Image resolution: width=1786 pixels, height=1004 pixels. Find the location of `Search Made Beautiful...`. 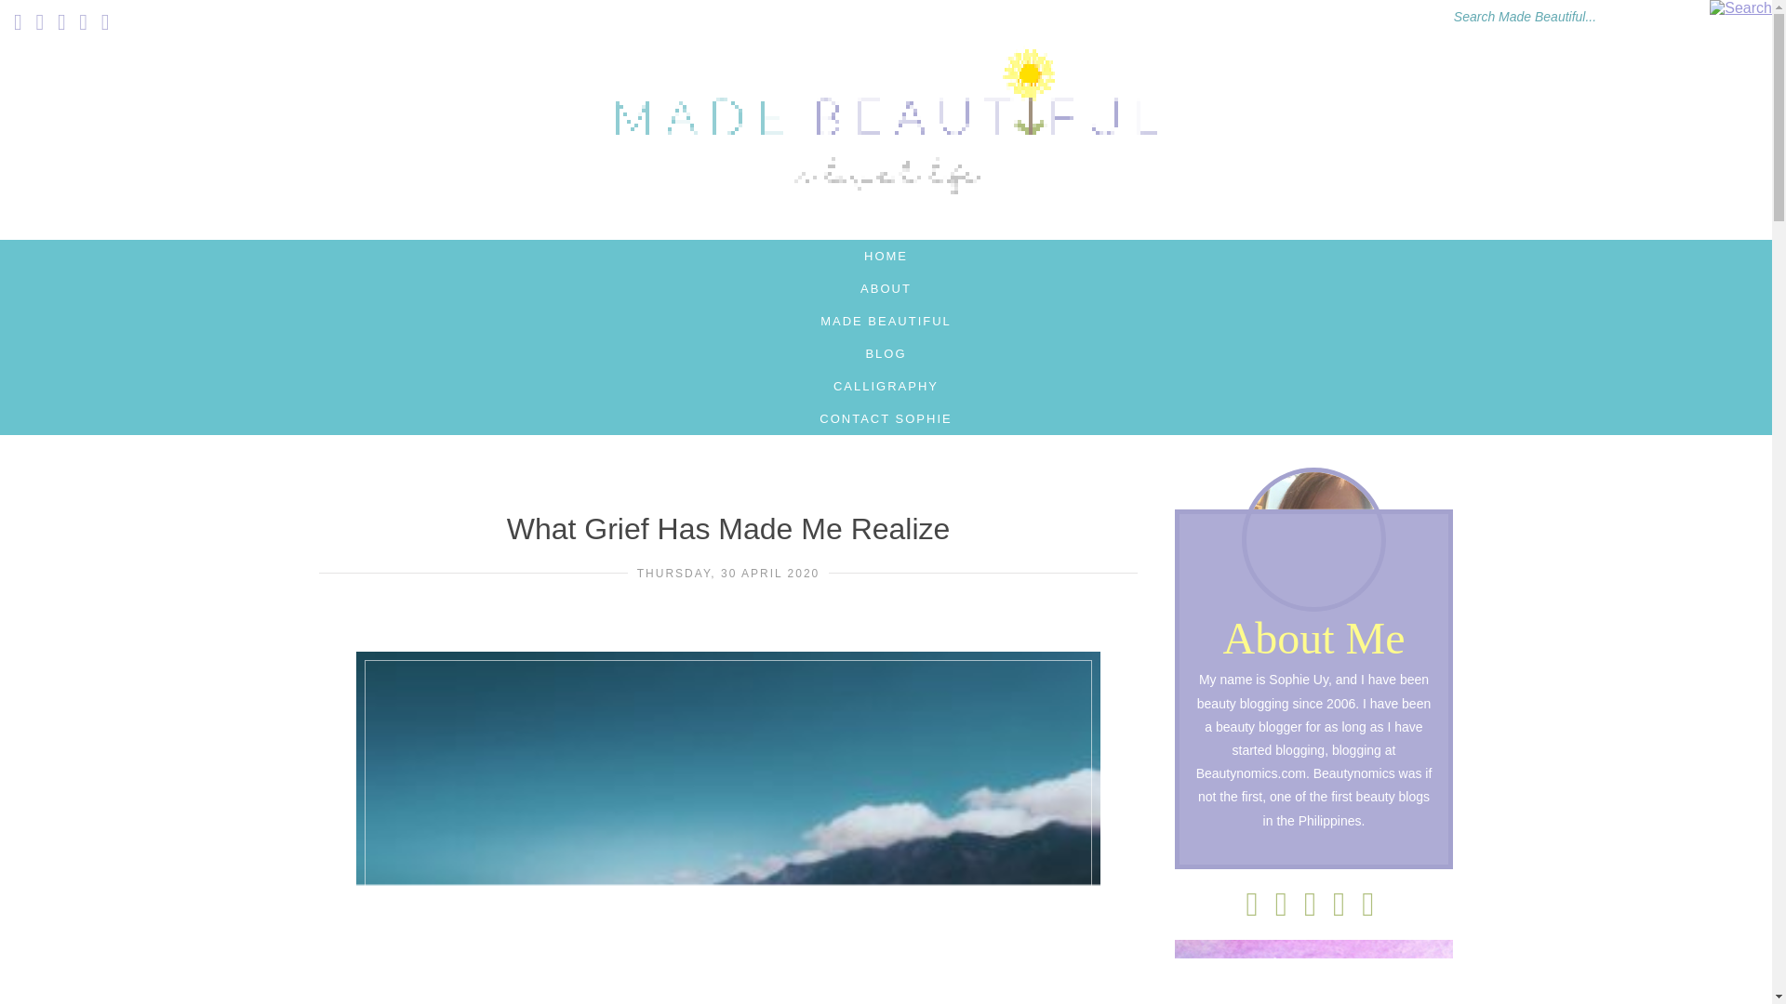

Search Made Beautiful... is located at coordinates (1565, 11).